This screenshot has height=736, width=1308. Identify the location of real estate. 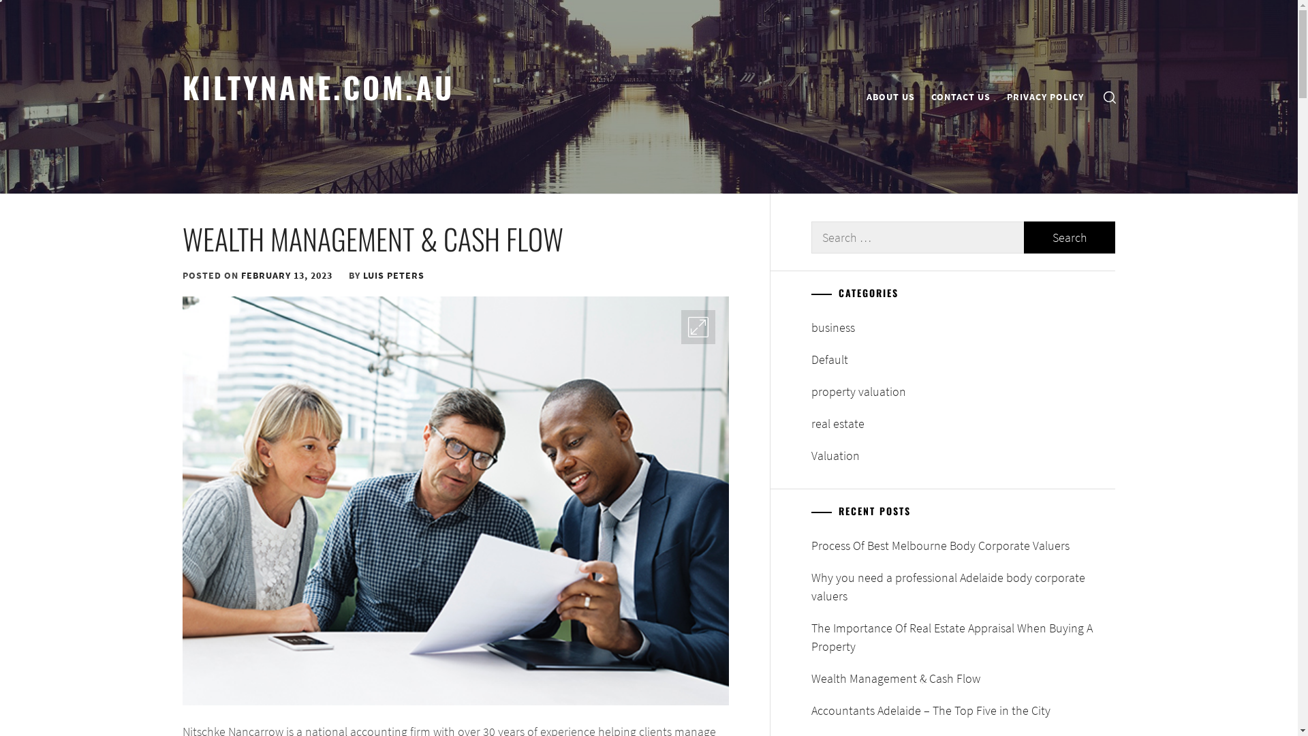
(838, 424).